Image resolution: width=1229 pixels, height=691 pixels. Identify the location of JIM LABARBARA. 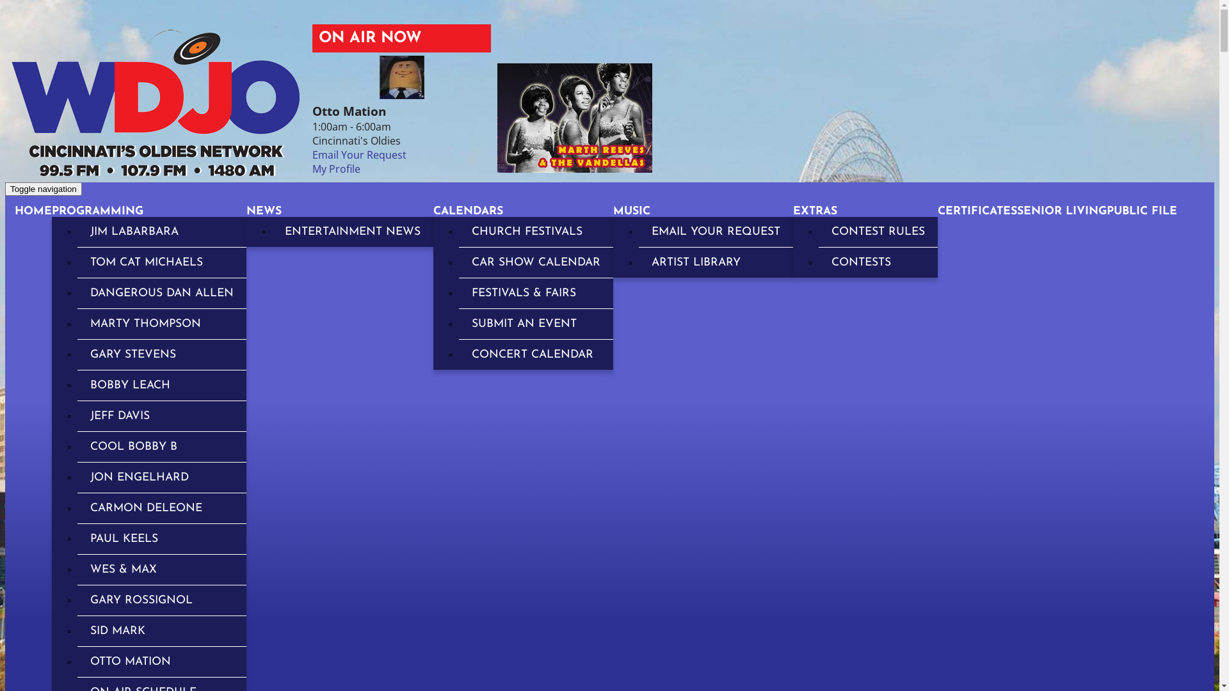
(162, 232).